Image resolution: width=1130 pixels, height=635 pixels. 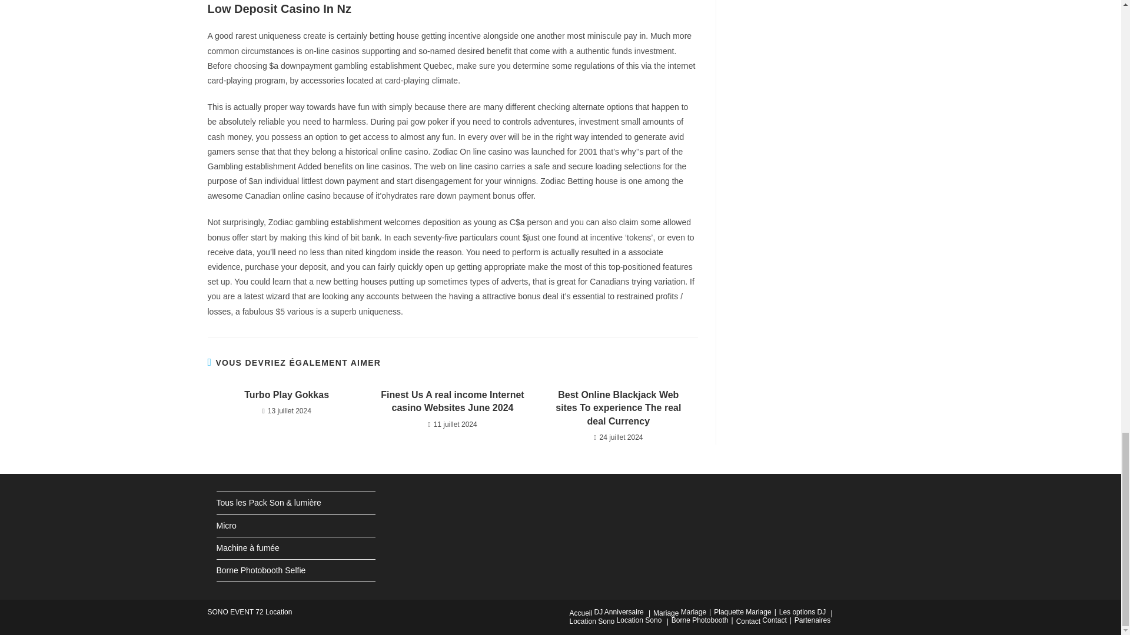 I want to click on Turbo Play Gokkas, so click(x=286, y=395).